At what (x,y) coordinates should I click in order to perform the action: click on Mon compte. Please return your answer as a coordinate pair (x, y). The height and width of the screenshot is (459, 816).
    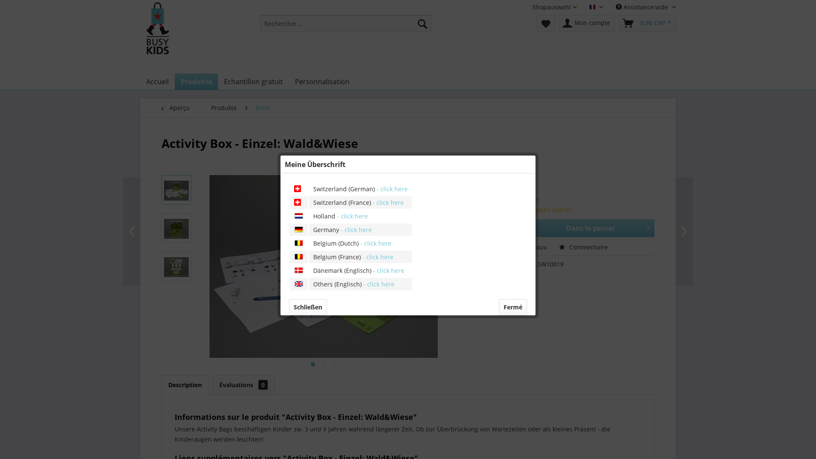
    Looking at the image, I should click on (587, 23).